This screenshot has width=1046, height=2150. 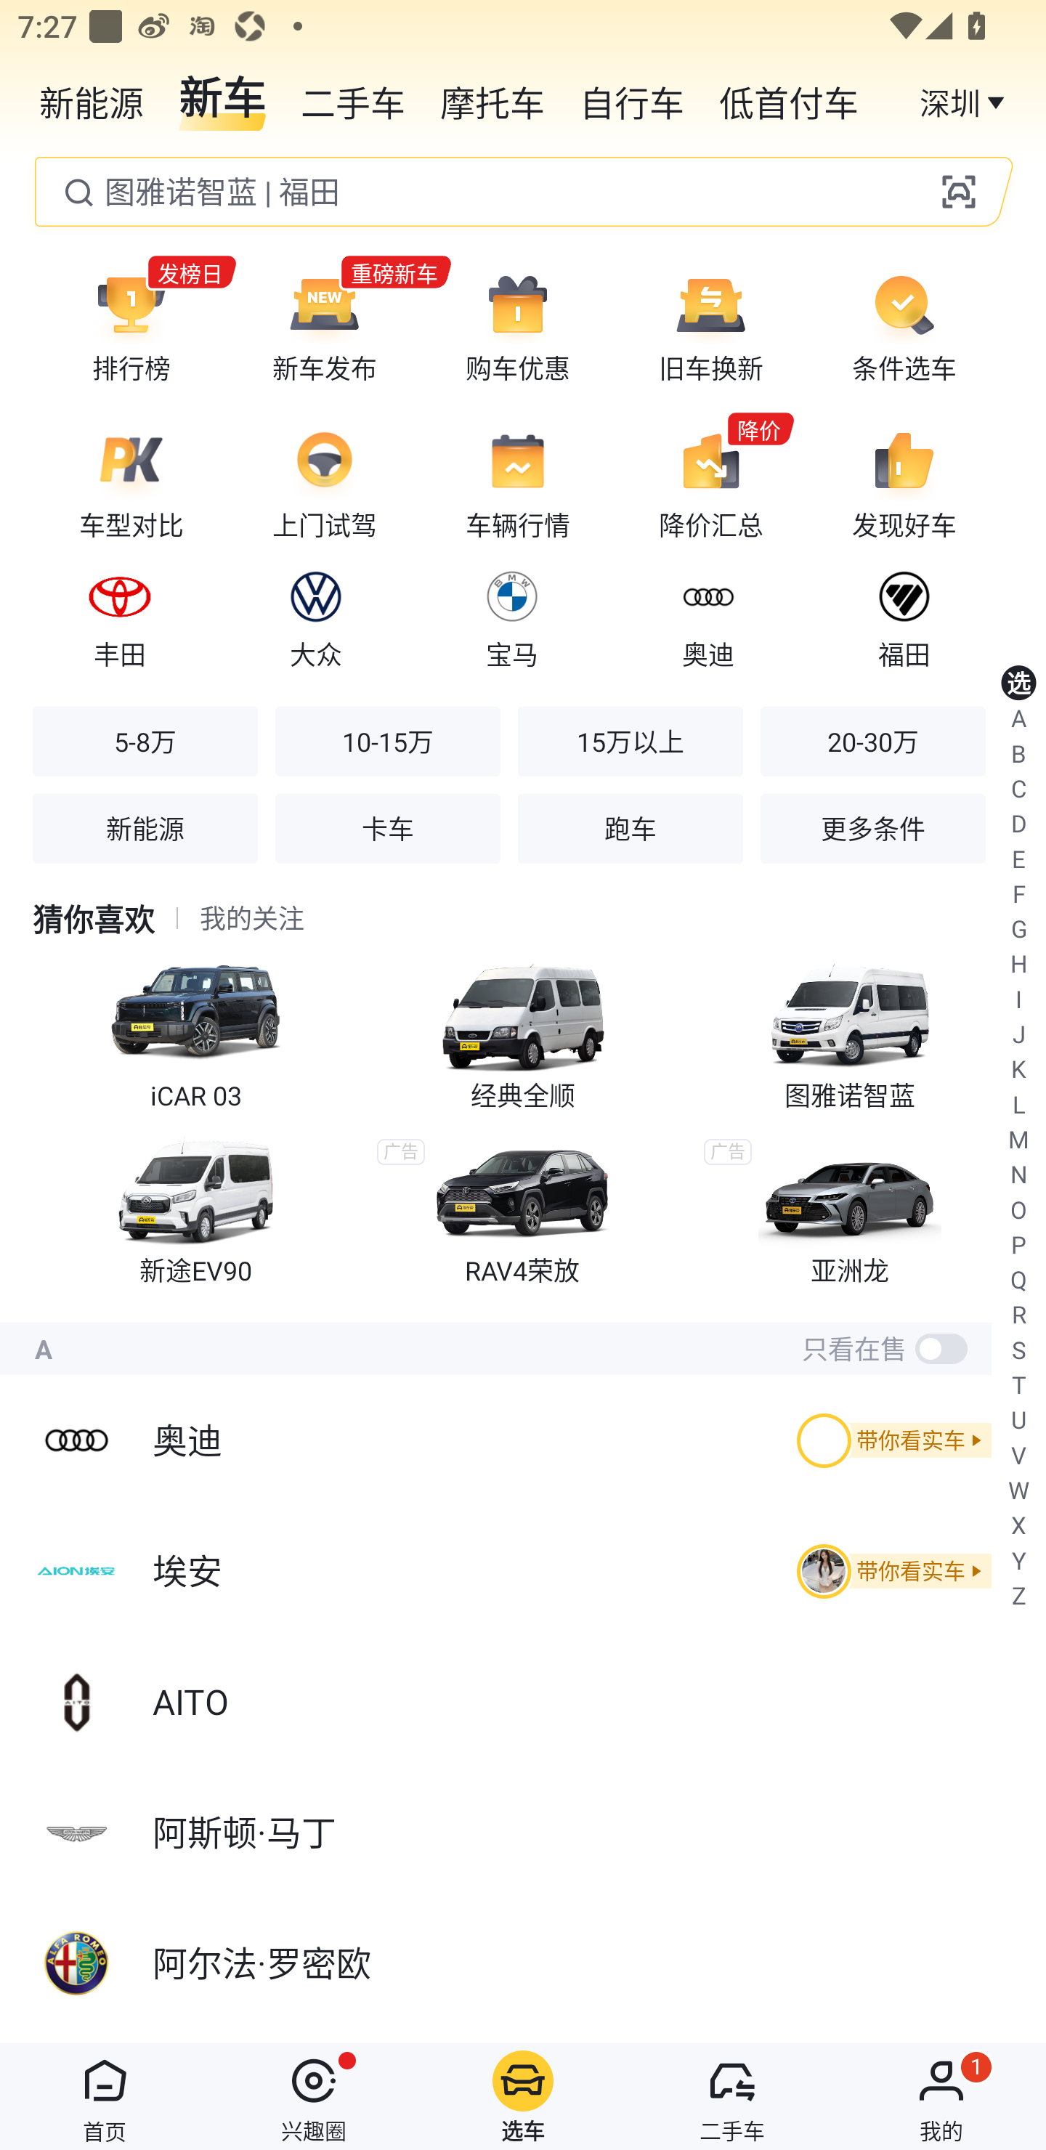 What do you see at coordinates (511, 616) in the screenshot?
I see `宝马` at bounding box center [511, 616].